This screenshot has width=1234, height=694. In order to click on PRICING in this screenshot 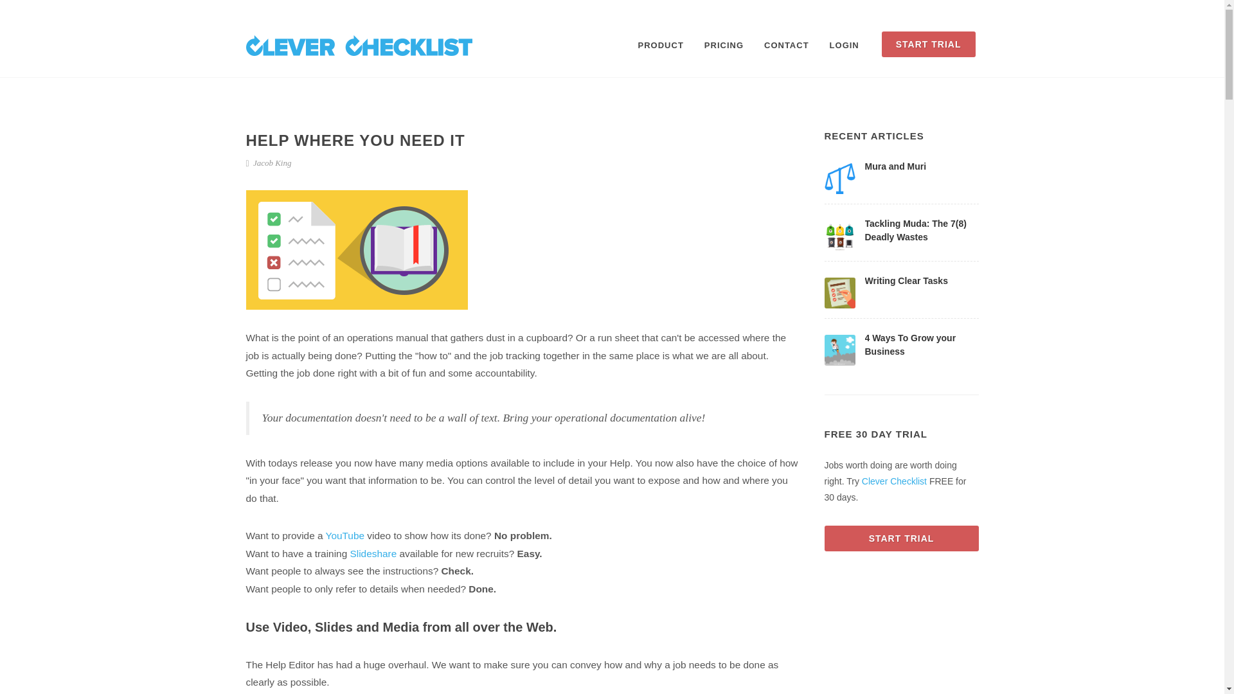, I will do `click(724, 45)`.